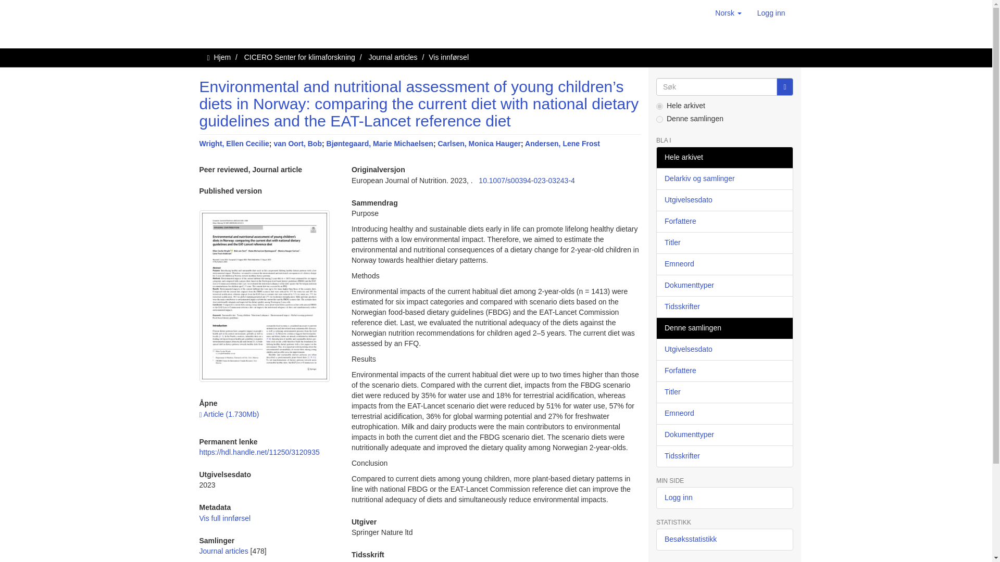  Describe the element at coordinates (234, 144) in the screenshot. I see `Wright, Ellen Cecilie` at that location.